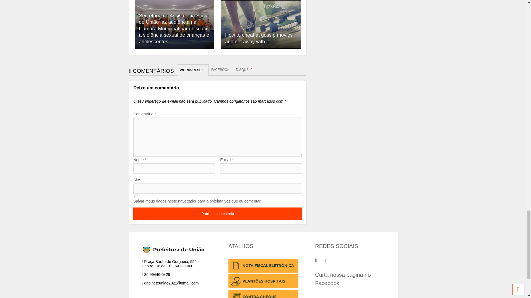 This screenshot has width=531, height=298. Describe the element at coordinates (244, 70) in the screenshot. I see `DISQUS: 0` at that location.